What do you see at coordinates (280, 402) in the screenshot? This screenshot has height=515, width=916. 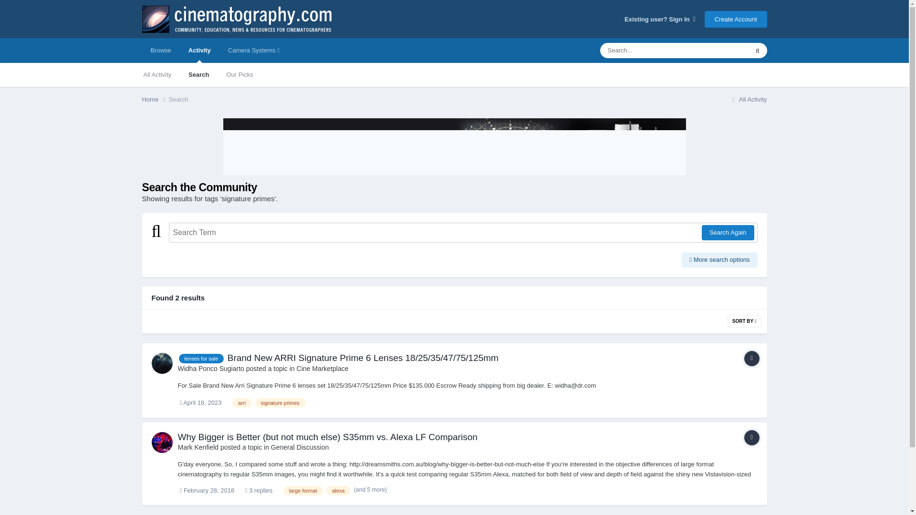 I see `Find other content tagged with 'signature primes'` at bounding box center [280, 402].